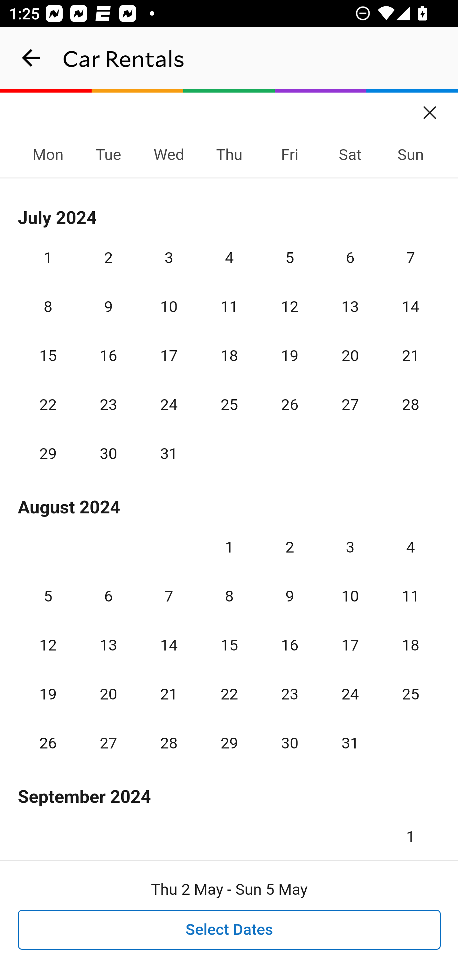  Describe the element at coordinates (48, 454) in the screenshot. I see `29 July 2024` at that location.